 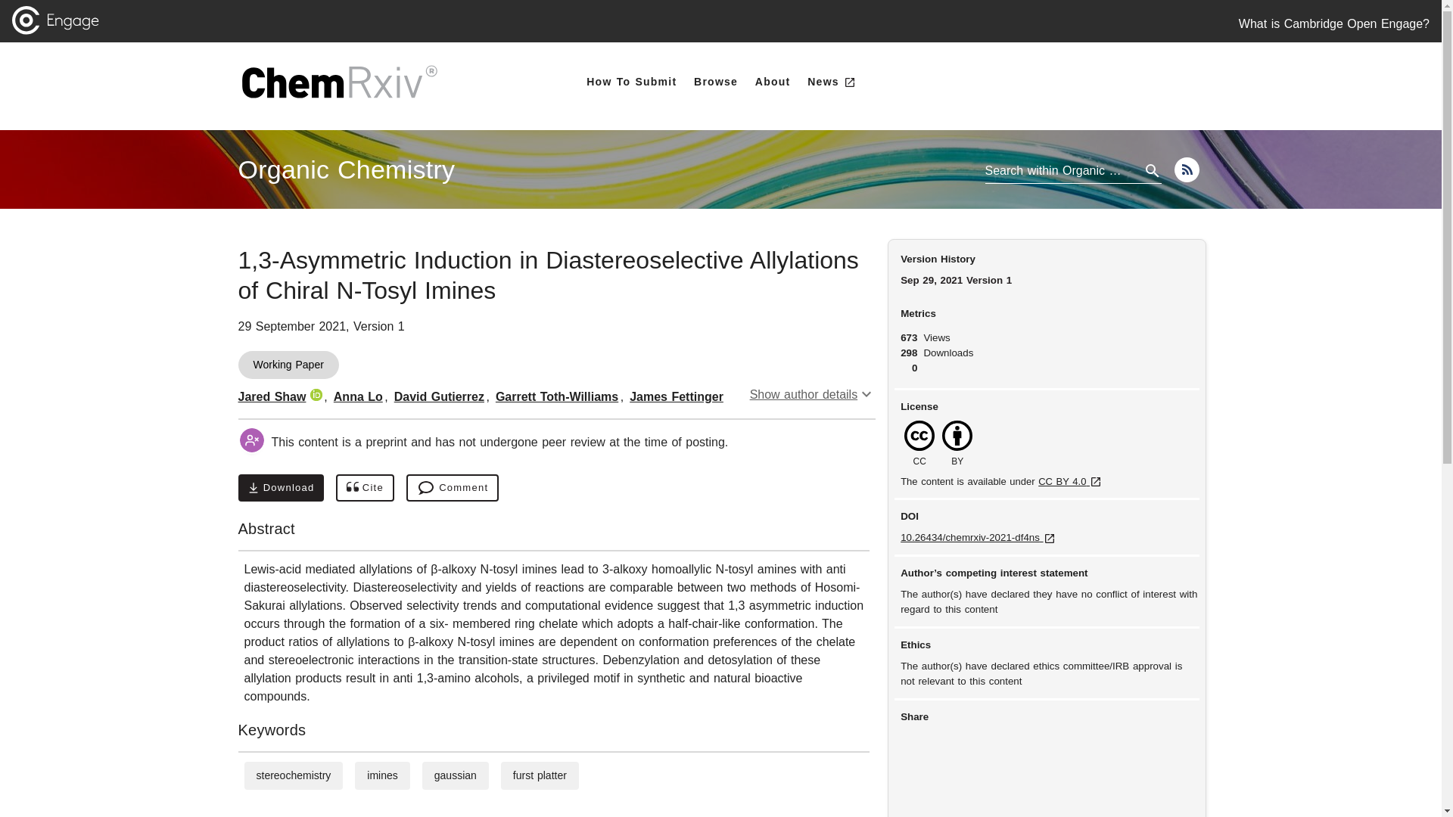 I want to click on Cite, so click(x=346, y=169).